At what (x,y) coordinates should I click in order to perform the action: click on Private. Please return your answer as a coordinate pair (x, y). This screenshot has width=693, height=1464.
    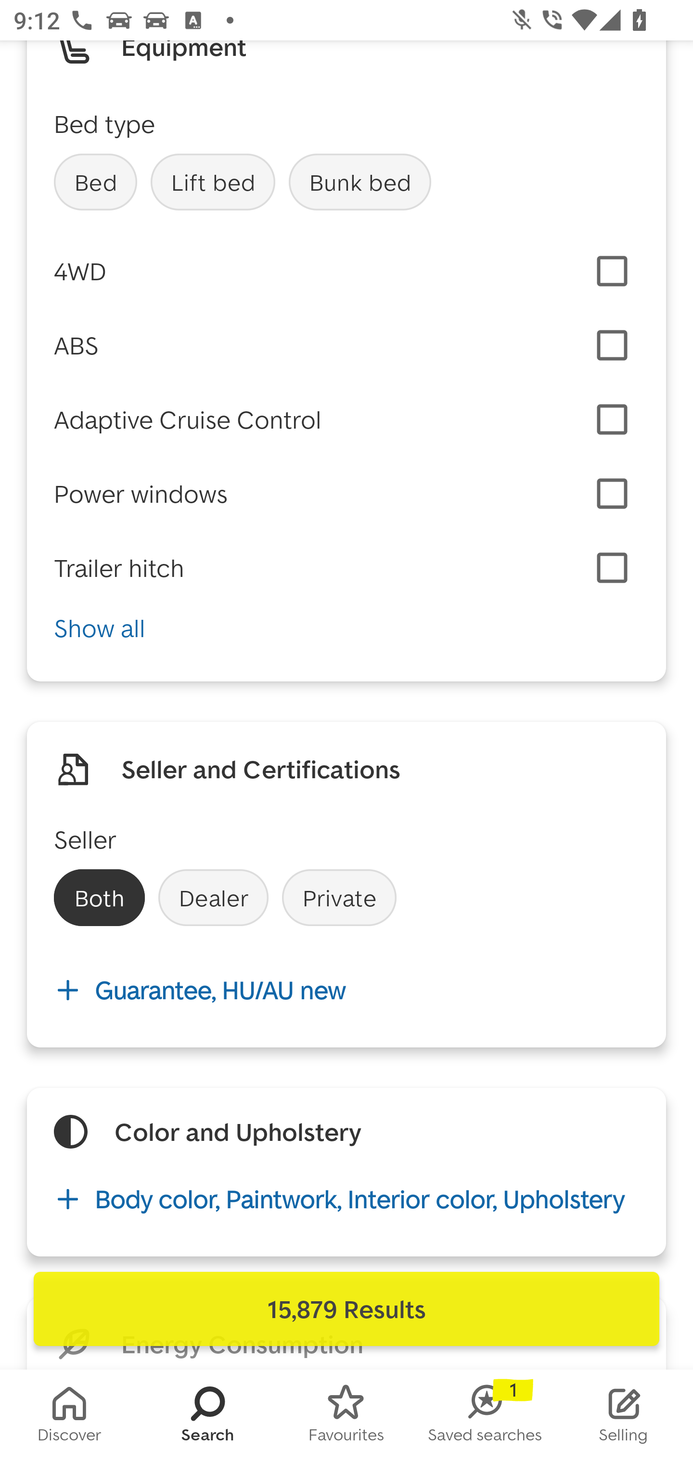
    Looking at the image, I should click on (339, 898).